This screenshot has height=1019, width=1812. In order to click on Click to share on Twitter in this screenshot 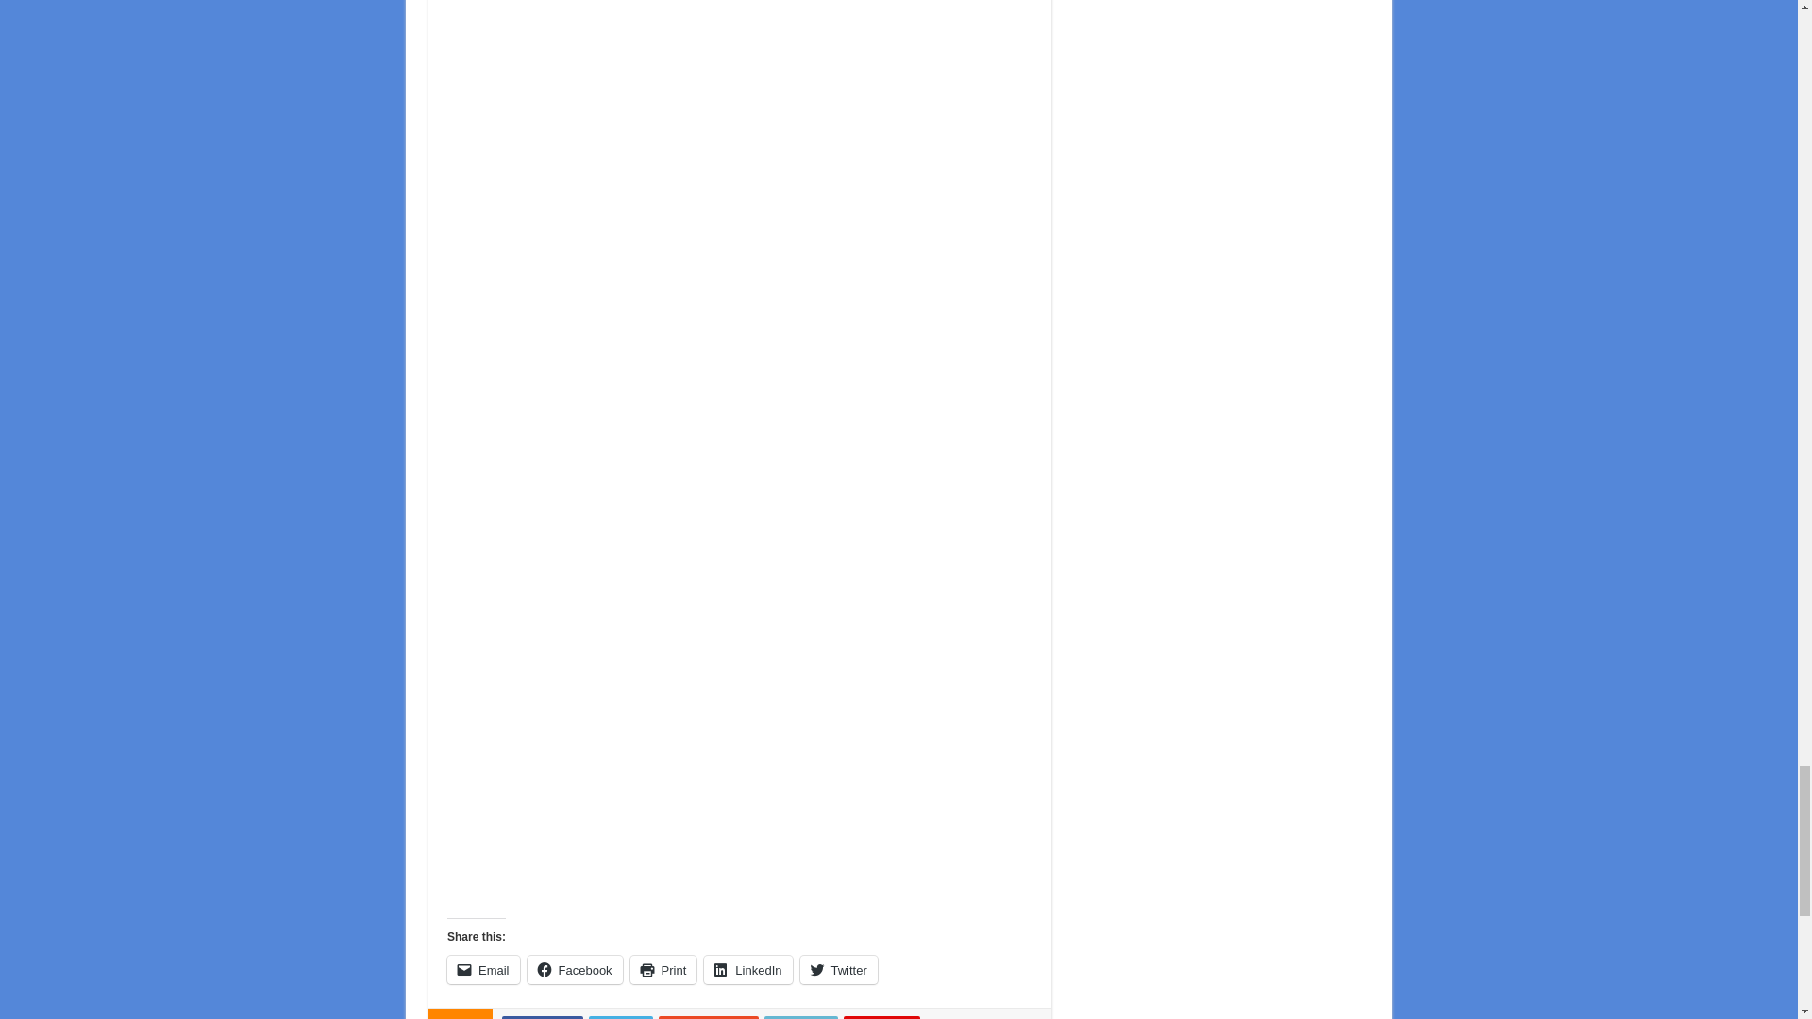, I will do `click(838, 970)`.